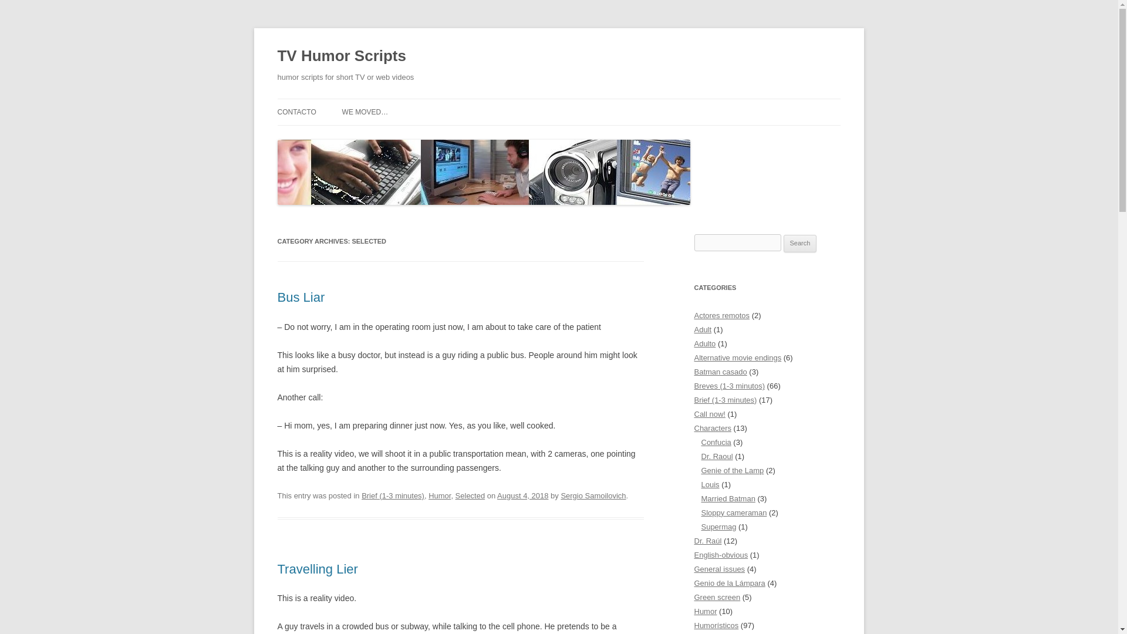 The height and width of the screenshot is (634, 1127). I want to click on Search, so click(800, 243).